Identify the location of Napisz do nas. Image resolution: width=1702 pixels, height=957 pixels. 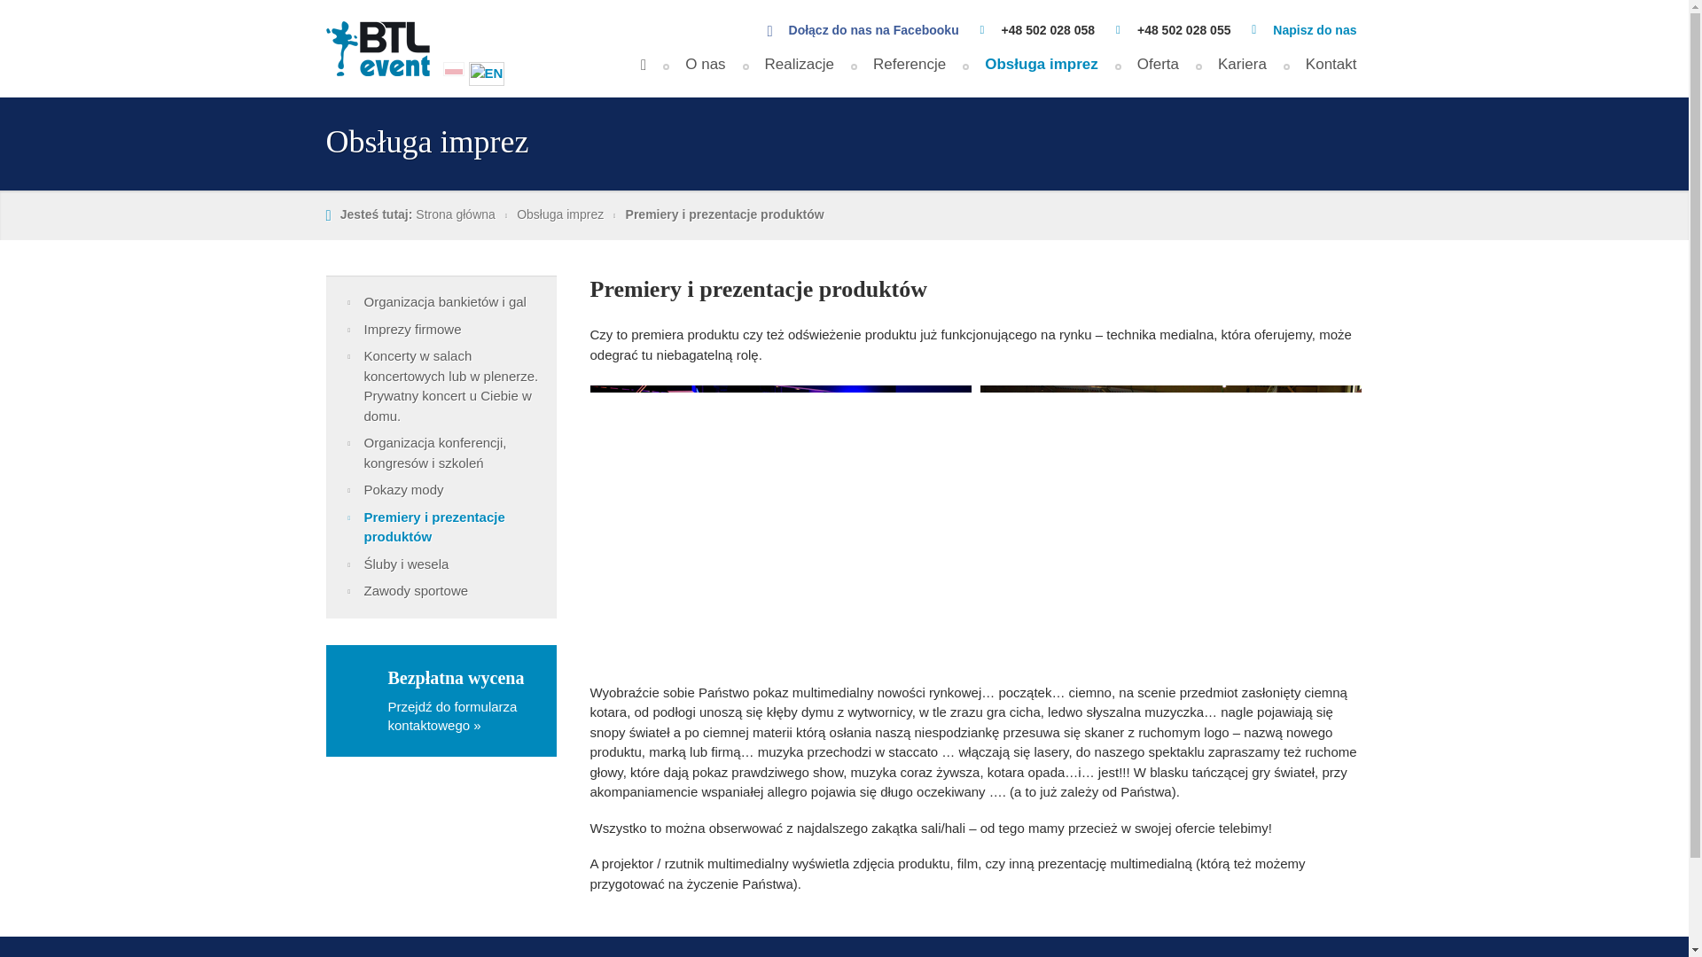
(1315, 30).